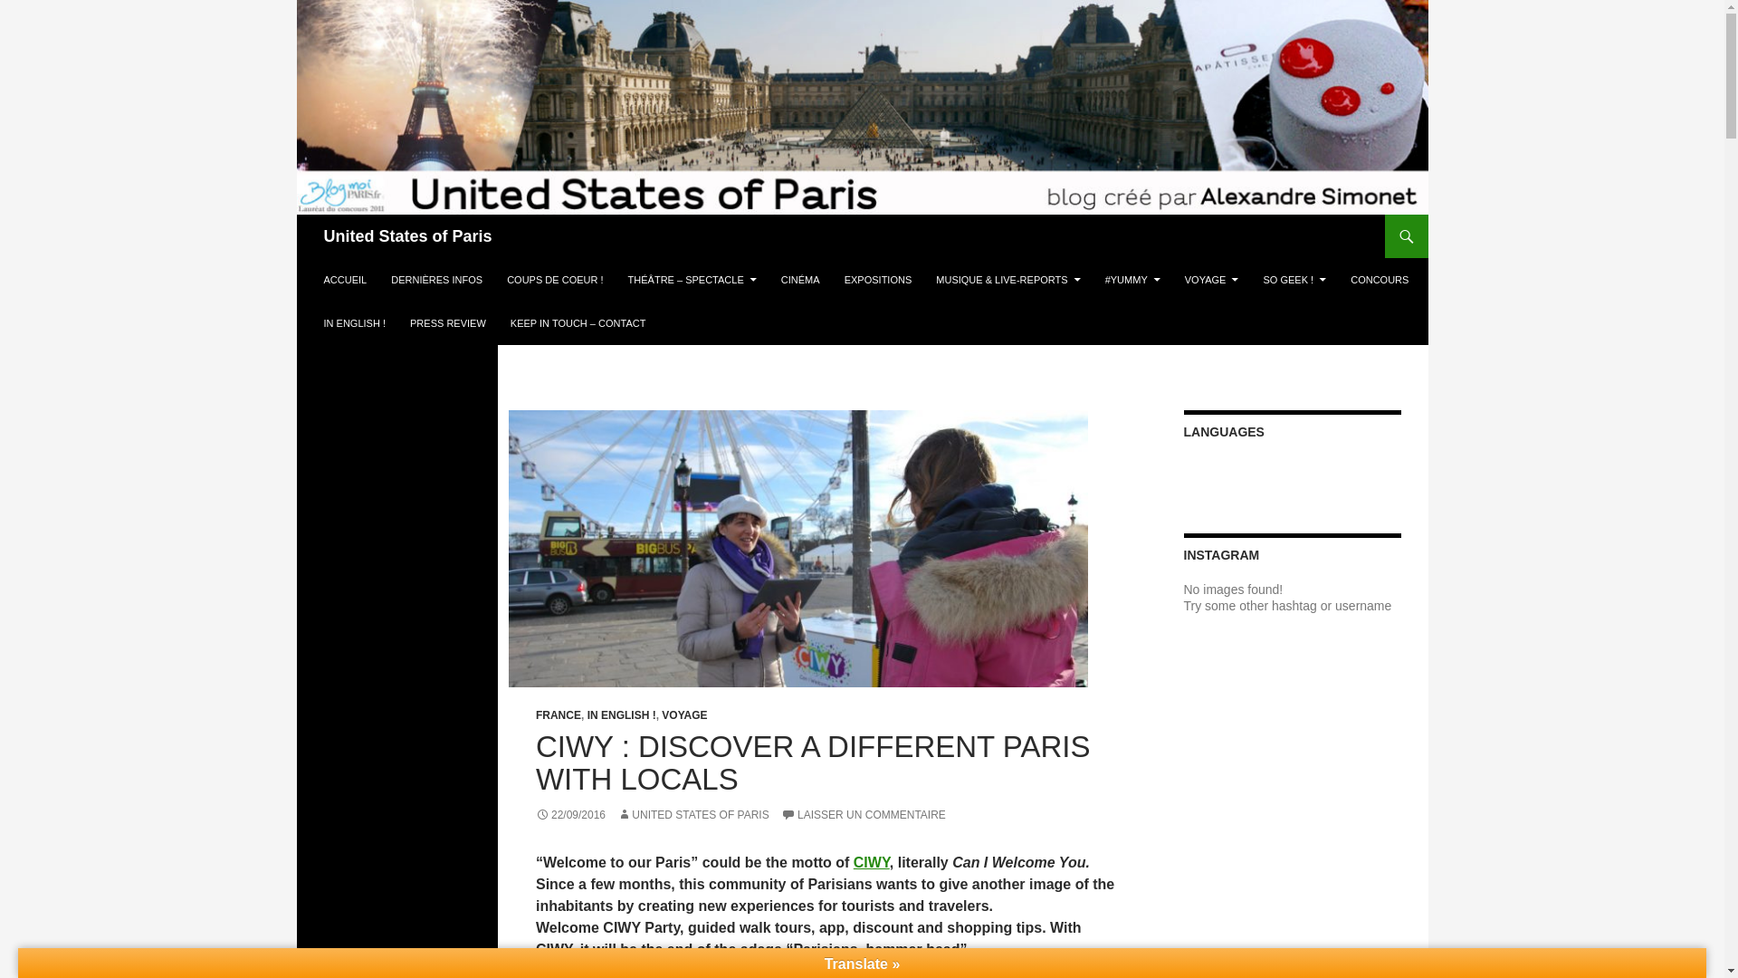 The height and width of the screenshot is (978, 1738). What do you see at coordinates (354, 322) in the screenshot?
I see `IN ENGLISH !` at bounding box center [354, 322].